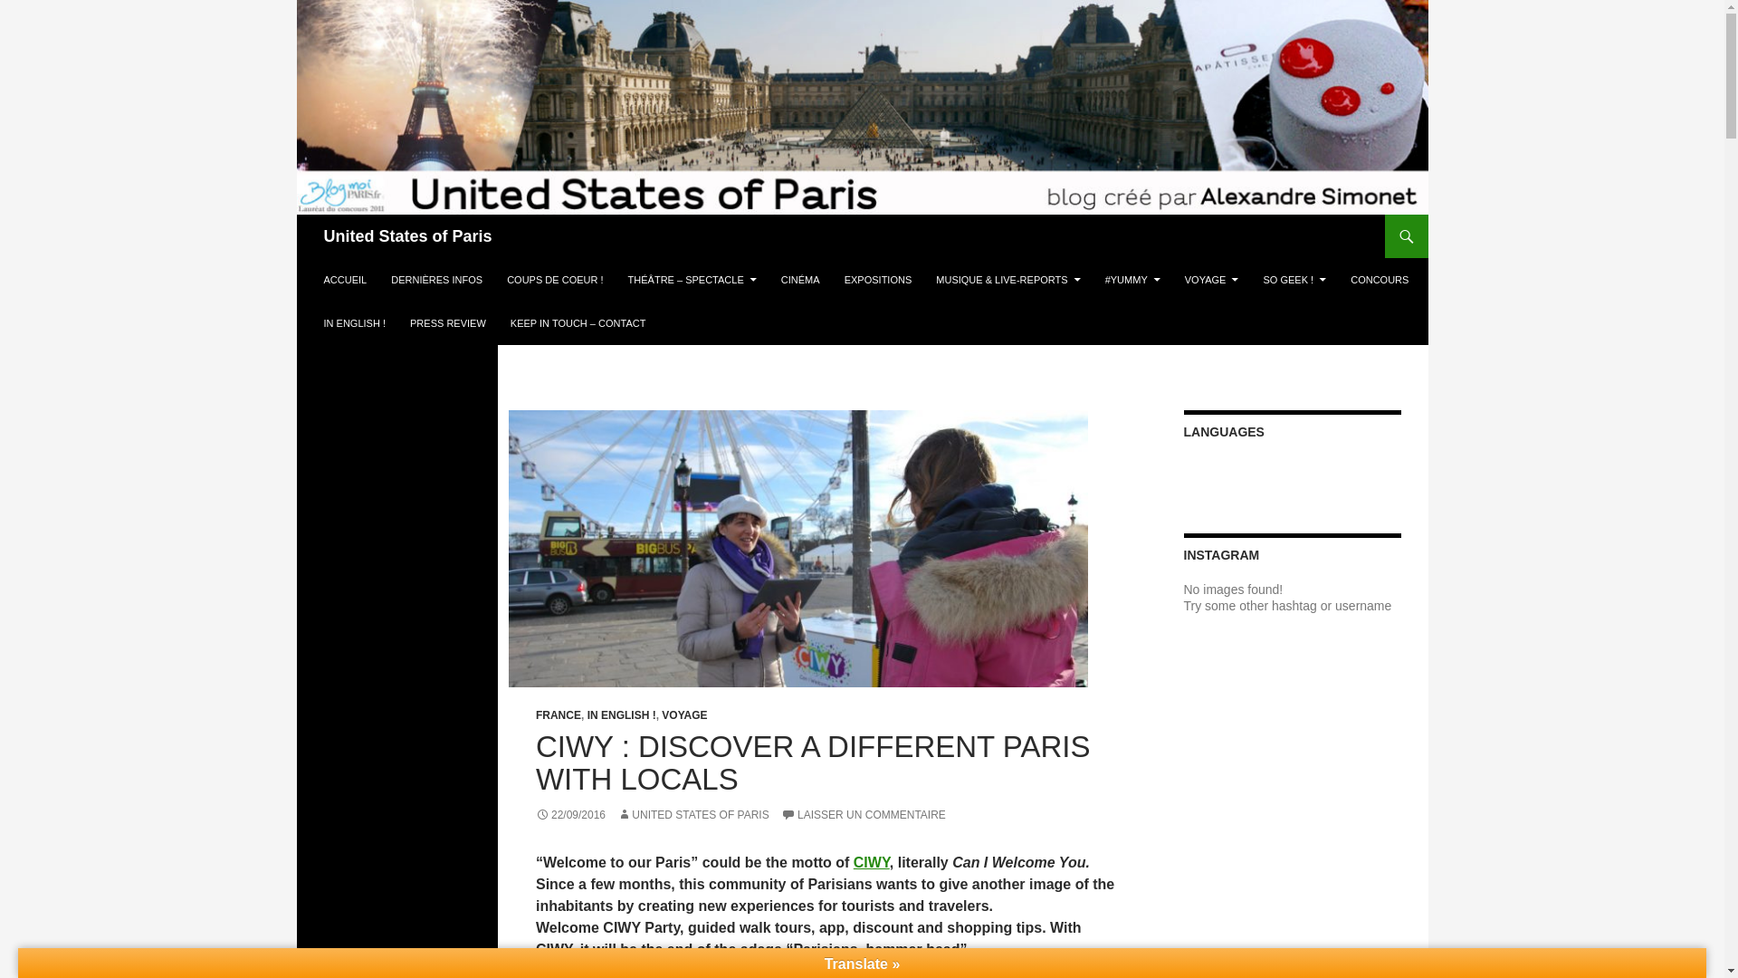 The height and width of the screenshot is (978, 1738). What do you see at coordinates (354, 322) in the screenshot?
I see `IN ENGLISH !` at bounding box center [354, 322].